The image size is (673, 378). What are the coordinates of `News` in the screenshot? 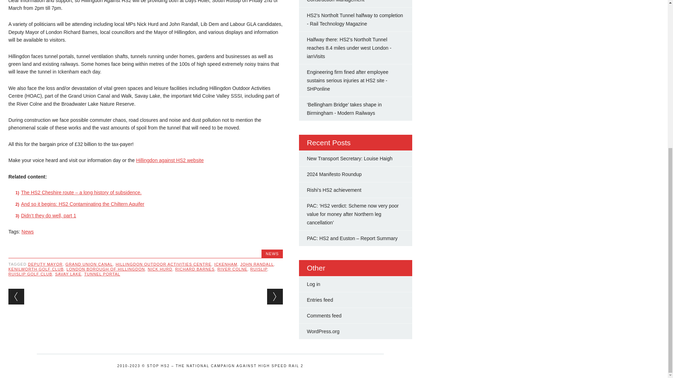 It's located at (27, 232).